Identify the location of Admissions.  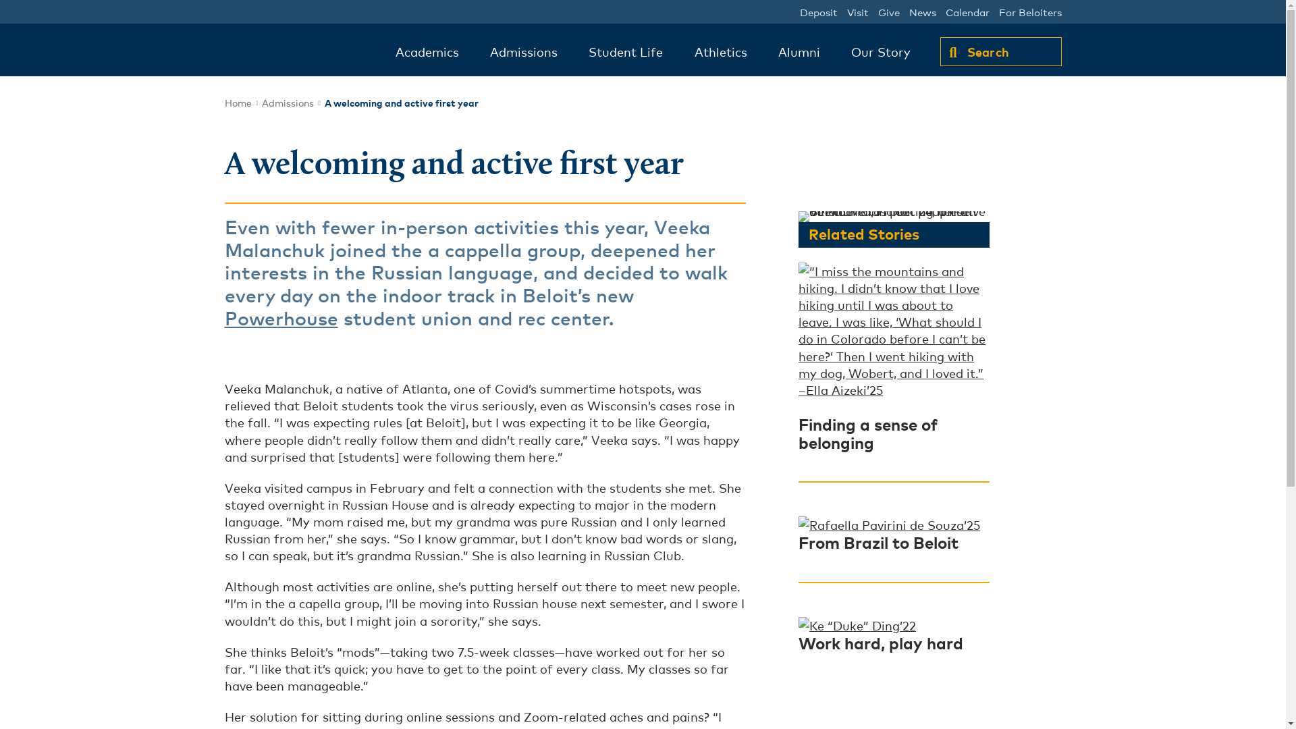
(288, 102).